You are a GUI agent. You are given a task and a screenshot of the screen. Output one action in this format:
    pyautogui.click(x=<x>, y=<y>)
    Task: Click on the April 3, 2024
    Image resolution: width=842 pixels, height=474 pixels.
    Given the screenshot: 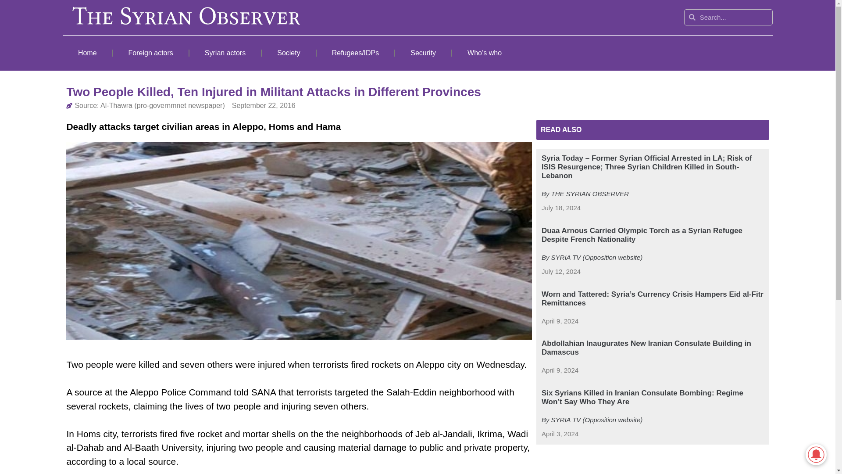 What is the action you would take?
    pyautogui.click(x=560, y=434)
    